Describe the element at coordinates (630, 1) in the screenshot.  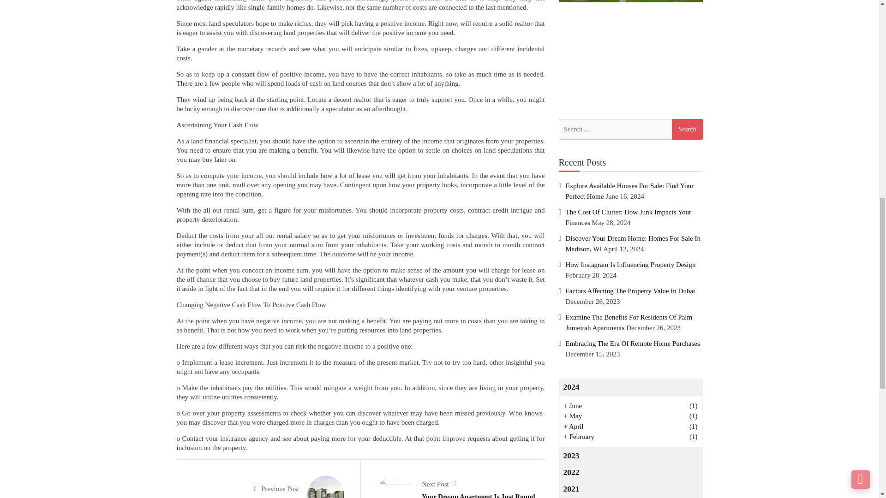
I see `Discover Your Dream Home: Homes for Sale in Madison, WI` at that location.